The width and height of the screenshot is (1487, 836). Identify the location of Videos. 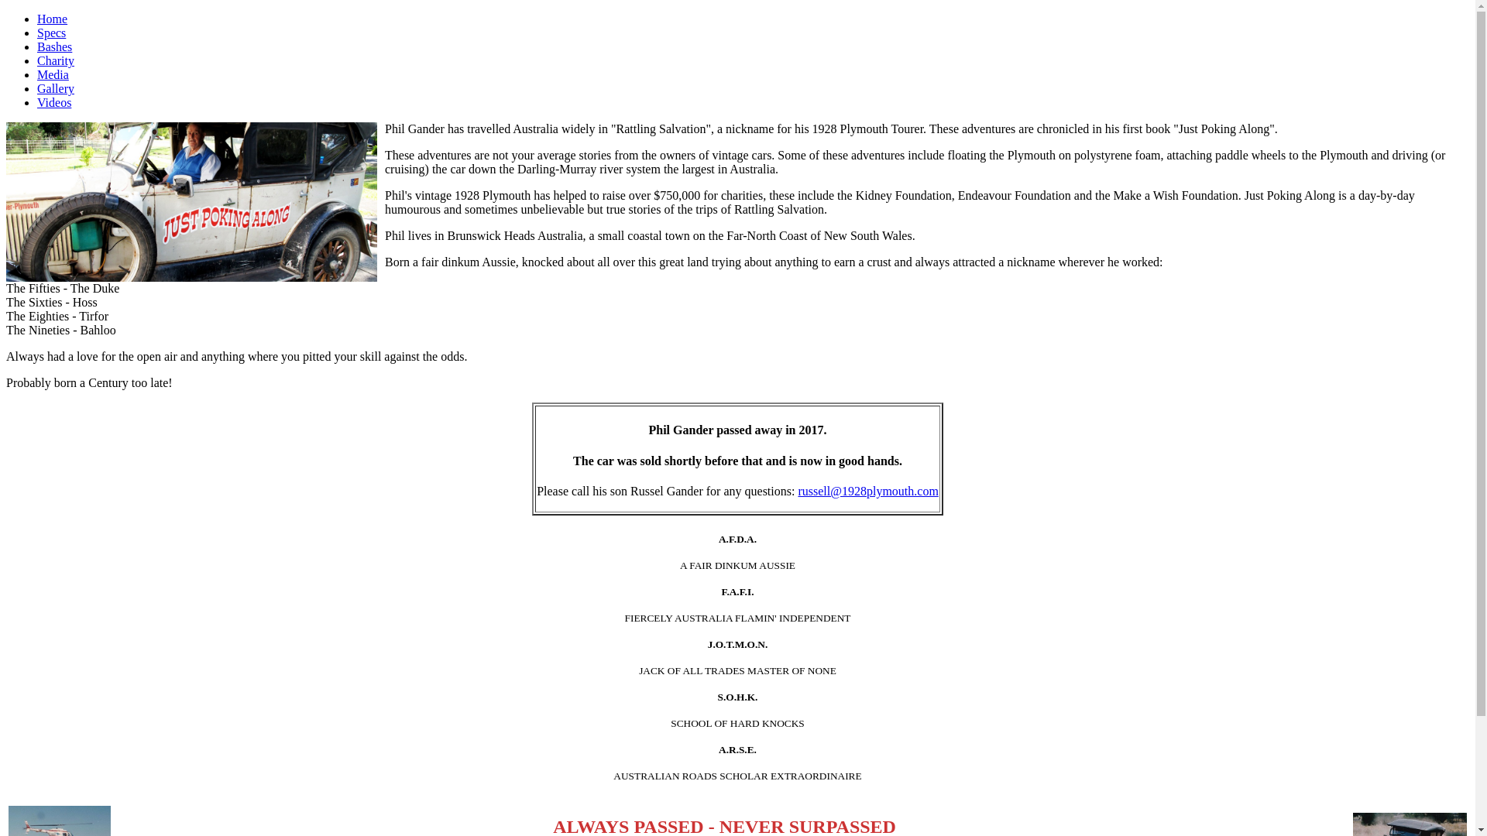
(54, 102).